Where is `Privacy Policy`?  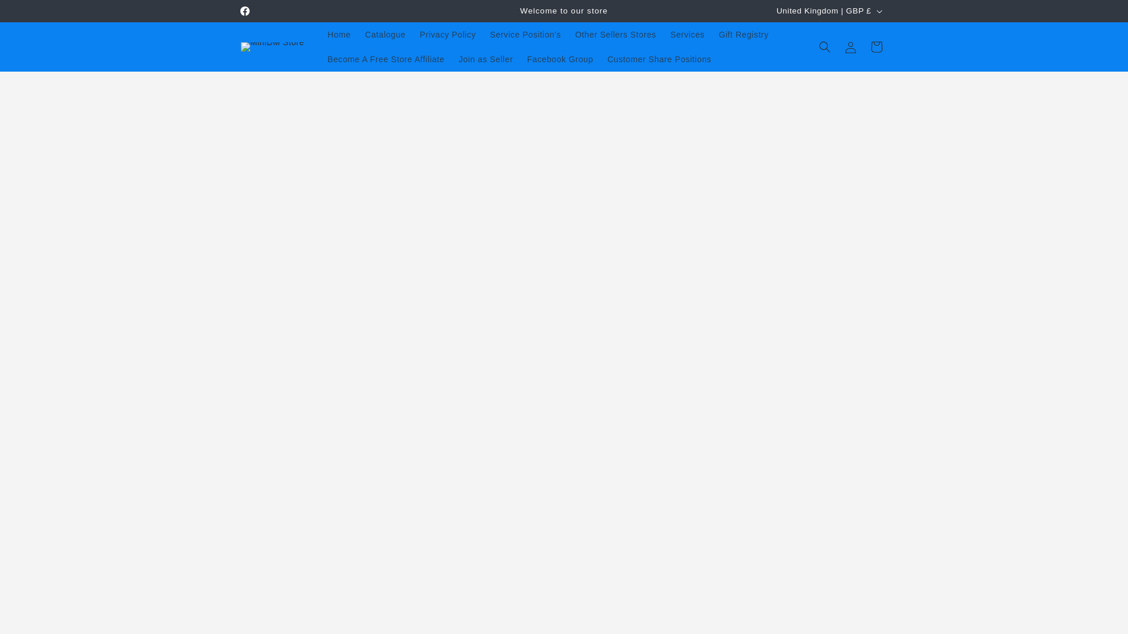
Privacy Policy is located at coordinates (448, 34).